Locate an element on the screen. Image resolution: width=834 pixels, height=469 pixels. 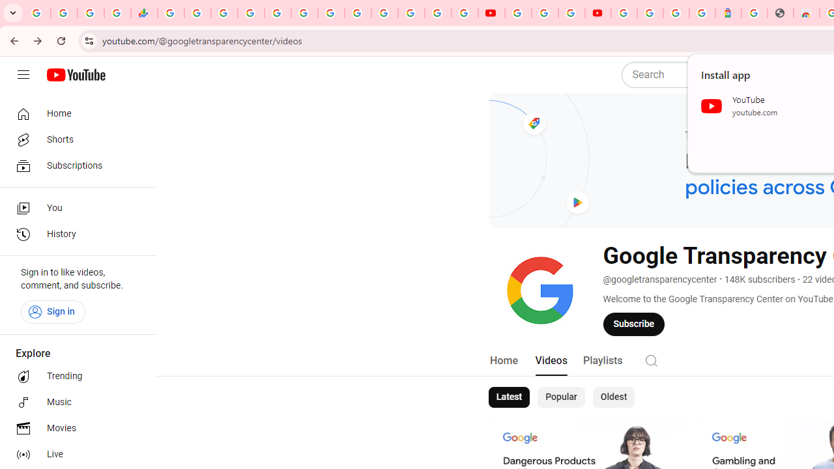
Playlists is located at coordinates (602, 361).